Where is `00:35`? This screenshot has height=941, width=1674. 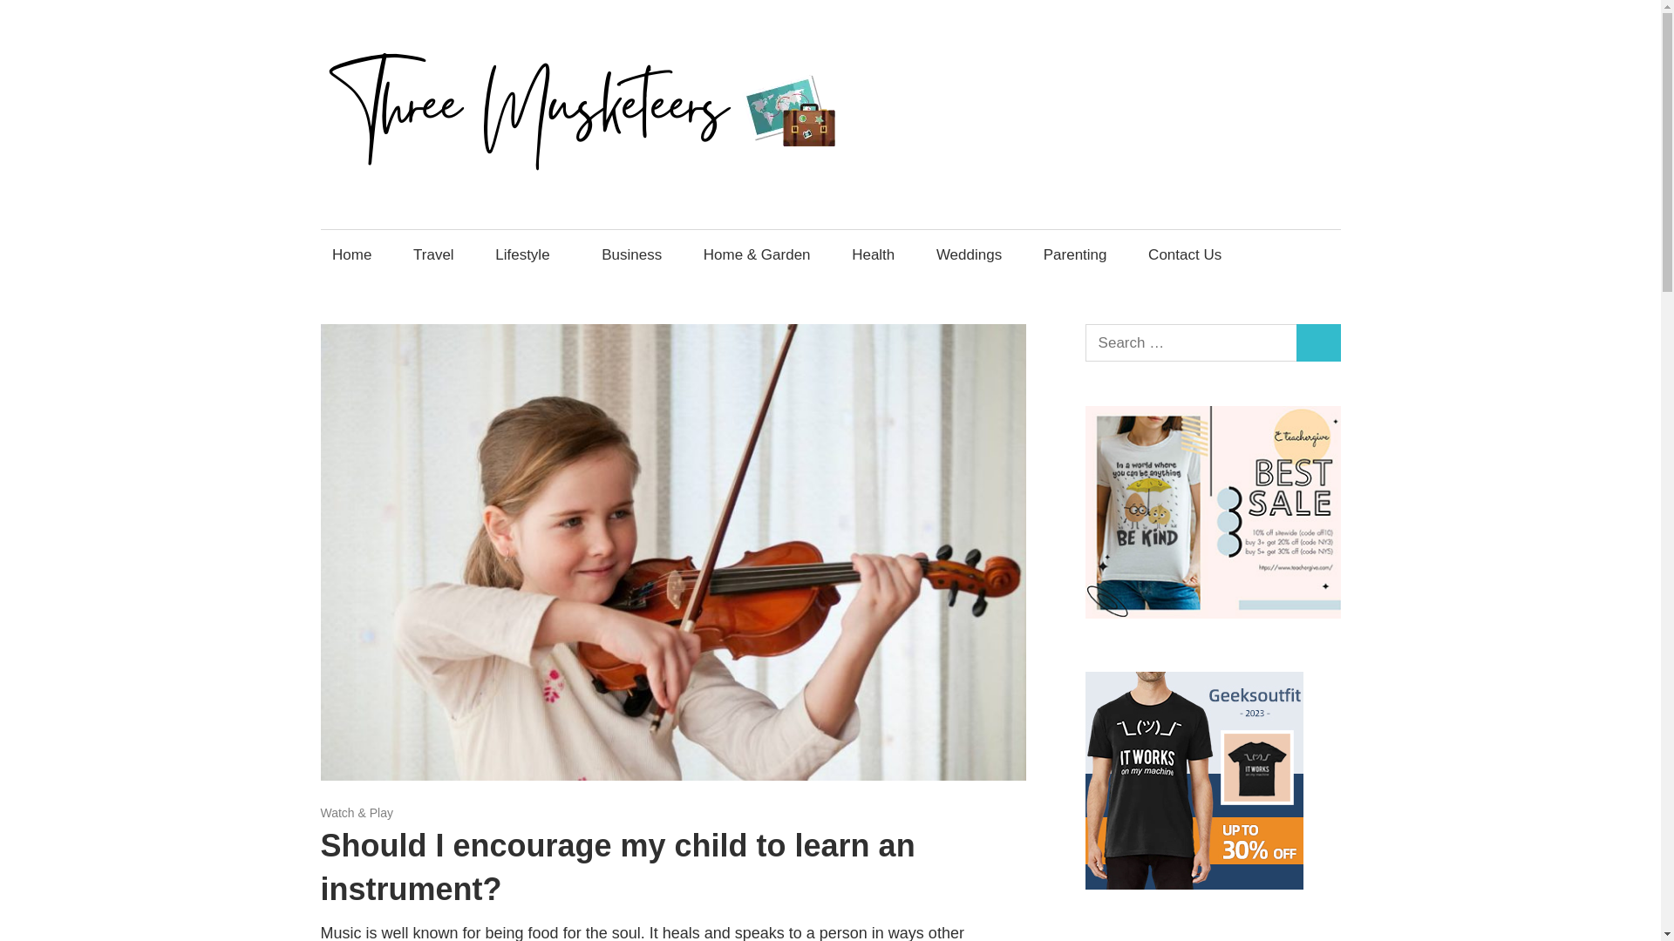 00:35 is located at coordinates (350, 812).